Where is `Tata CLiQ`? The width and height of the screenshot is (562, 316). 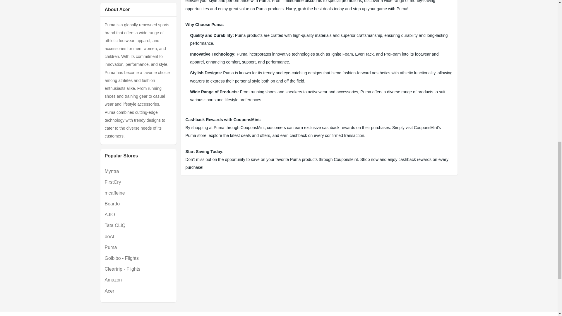 Tata CLiQ is located at coordinates (138, 225).